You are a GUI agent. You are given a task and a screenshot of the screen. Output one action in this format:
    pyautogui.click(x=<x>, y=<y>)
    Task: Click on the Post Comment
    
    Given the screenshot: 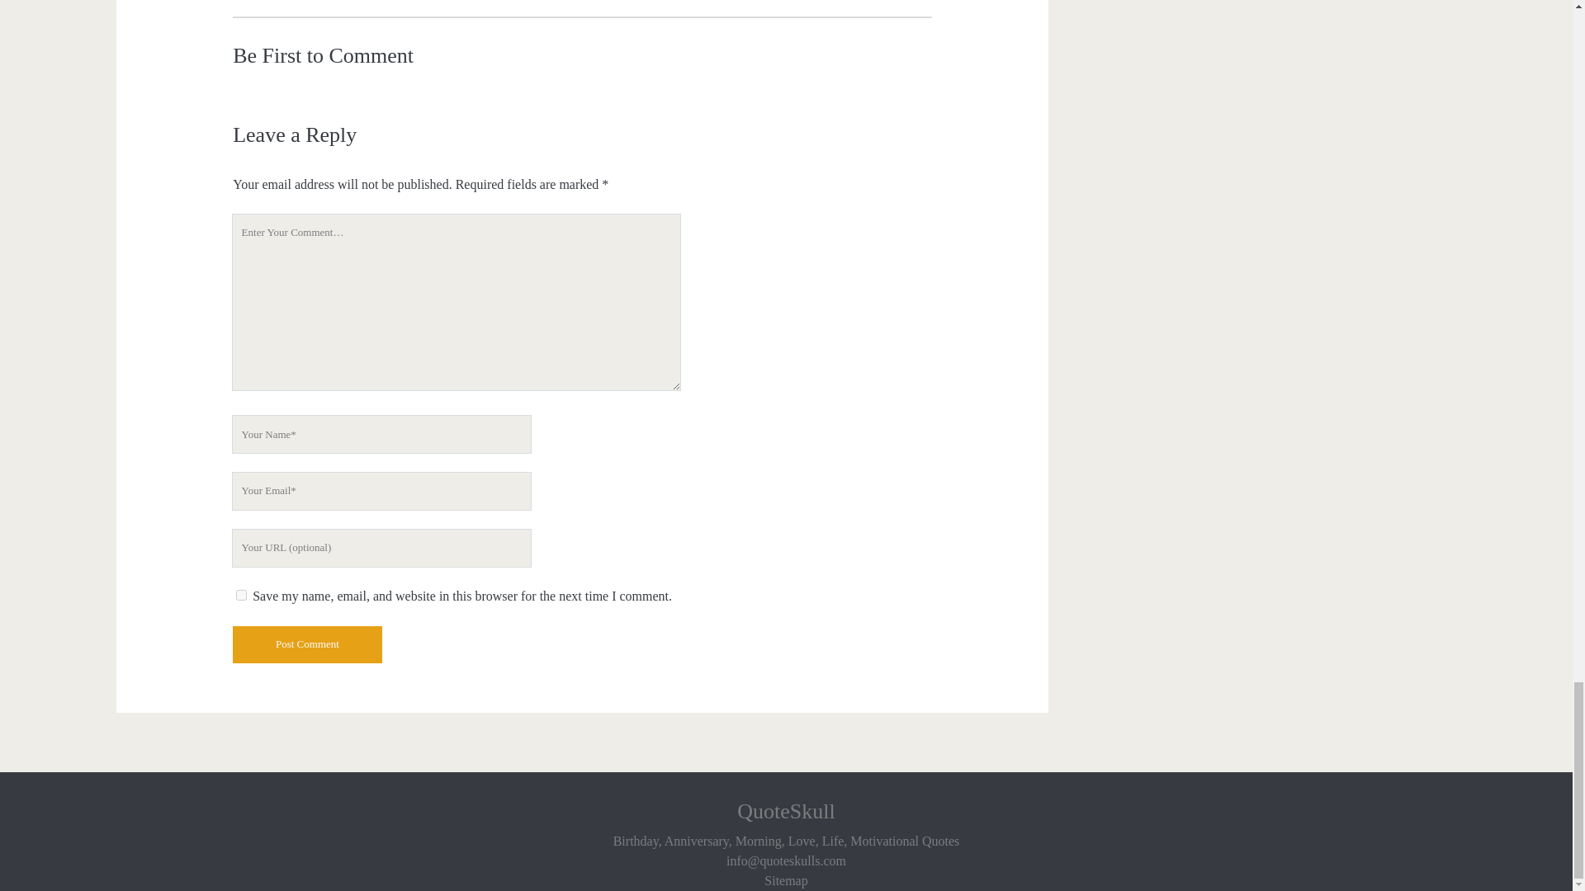 What is the action you would take?
    pyautogui.click(x=307, y=644)
    